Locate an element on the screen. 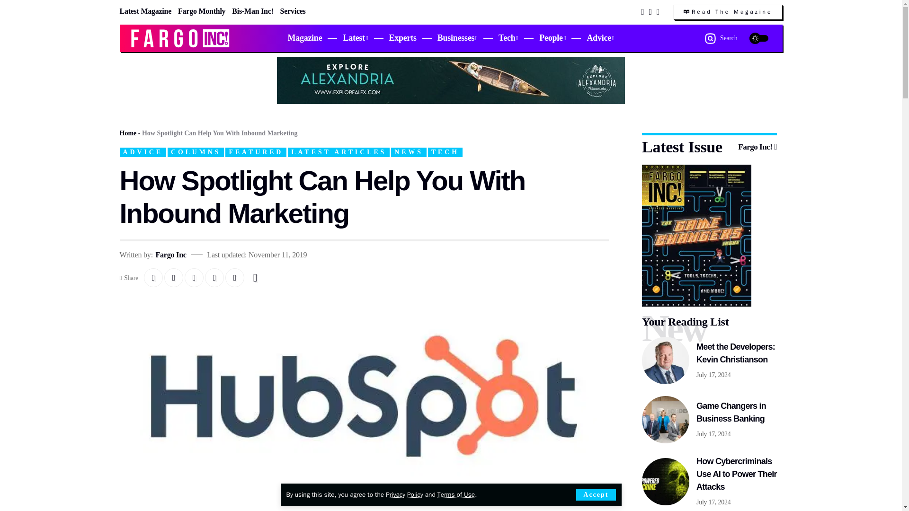 This screenshot has height=511, width=909. Read The Magazine is located at coordinates (728, 12).